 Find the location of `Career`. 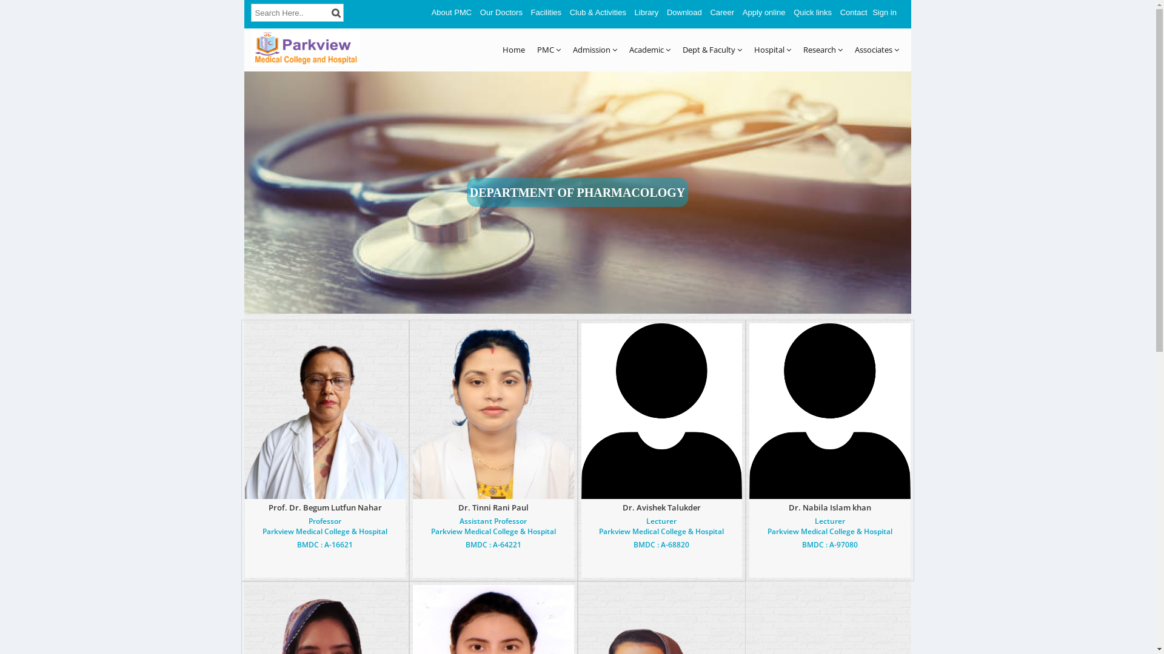

Career is located at coordinates (722, 12).